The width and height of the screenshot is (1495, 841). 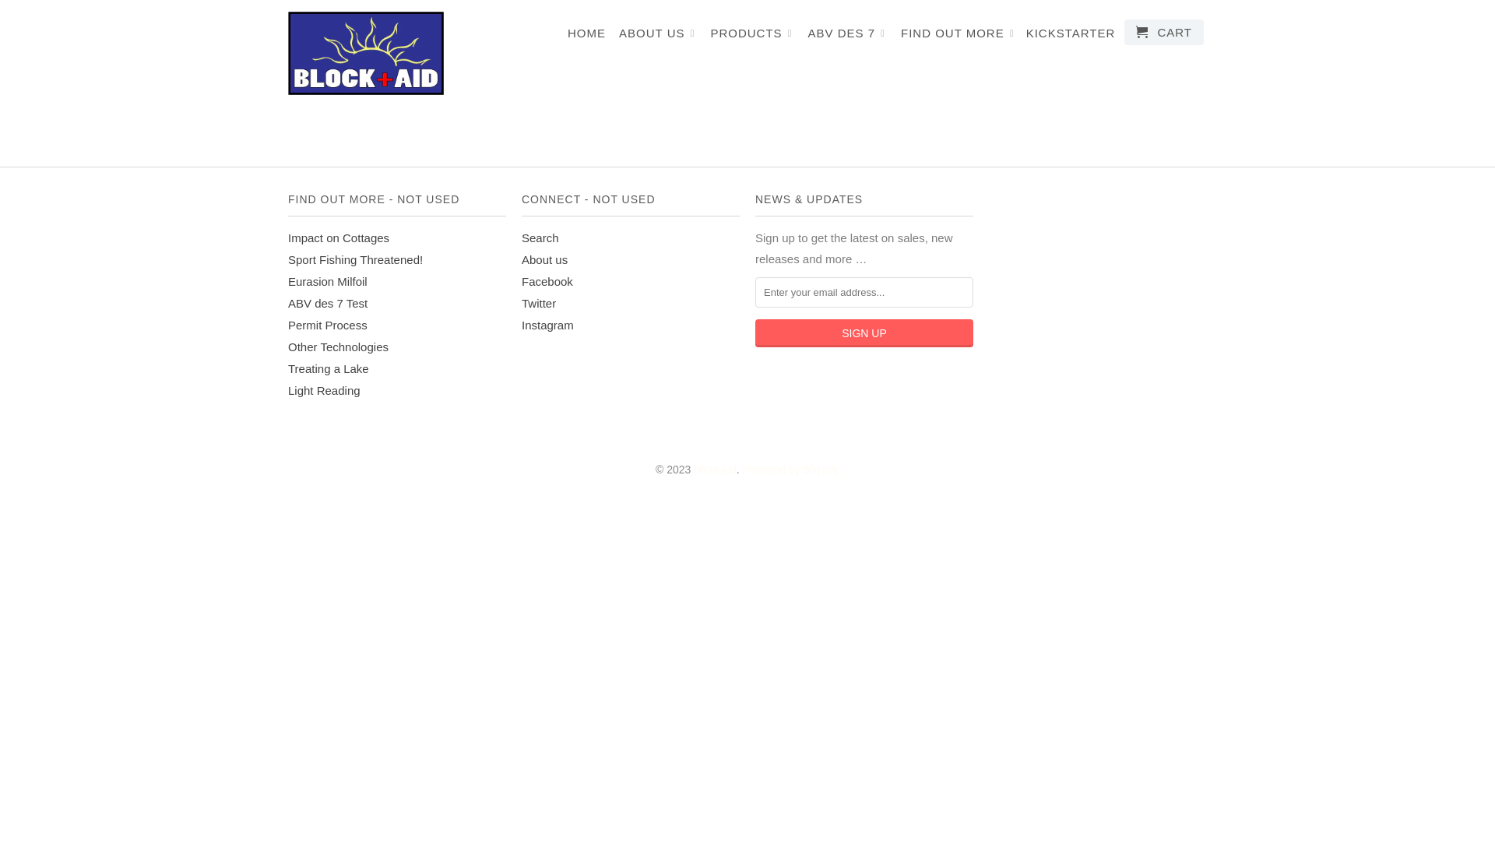 What do you see at coordinates (328, 282) in the screenshot?
I see `Eurasion Milfoil` at bounding box center [328, 282].